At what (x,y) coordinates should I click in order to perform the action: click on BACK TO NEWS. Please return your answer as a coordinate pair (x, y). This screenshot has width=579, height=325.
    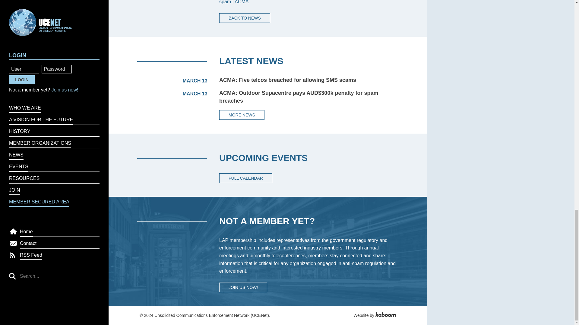
    Looking at the image, I should click on (245, 18).